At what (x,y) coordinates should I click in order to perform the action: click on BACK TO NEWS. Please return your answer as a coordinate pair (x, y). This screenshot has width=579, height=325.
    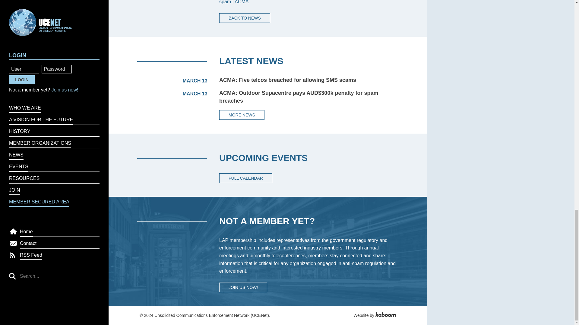
    Looking at the image, I should click on (245, 18).